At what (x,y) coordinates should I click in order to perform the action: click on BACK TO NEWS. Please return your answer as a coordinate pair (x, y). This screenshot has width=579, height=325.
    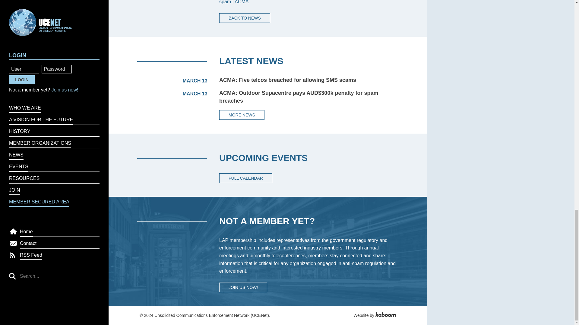
    Looking at the image, I should click on (245, 18).